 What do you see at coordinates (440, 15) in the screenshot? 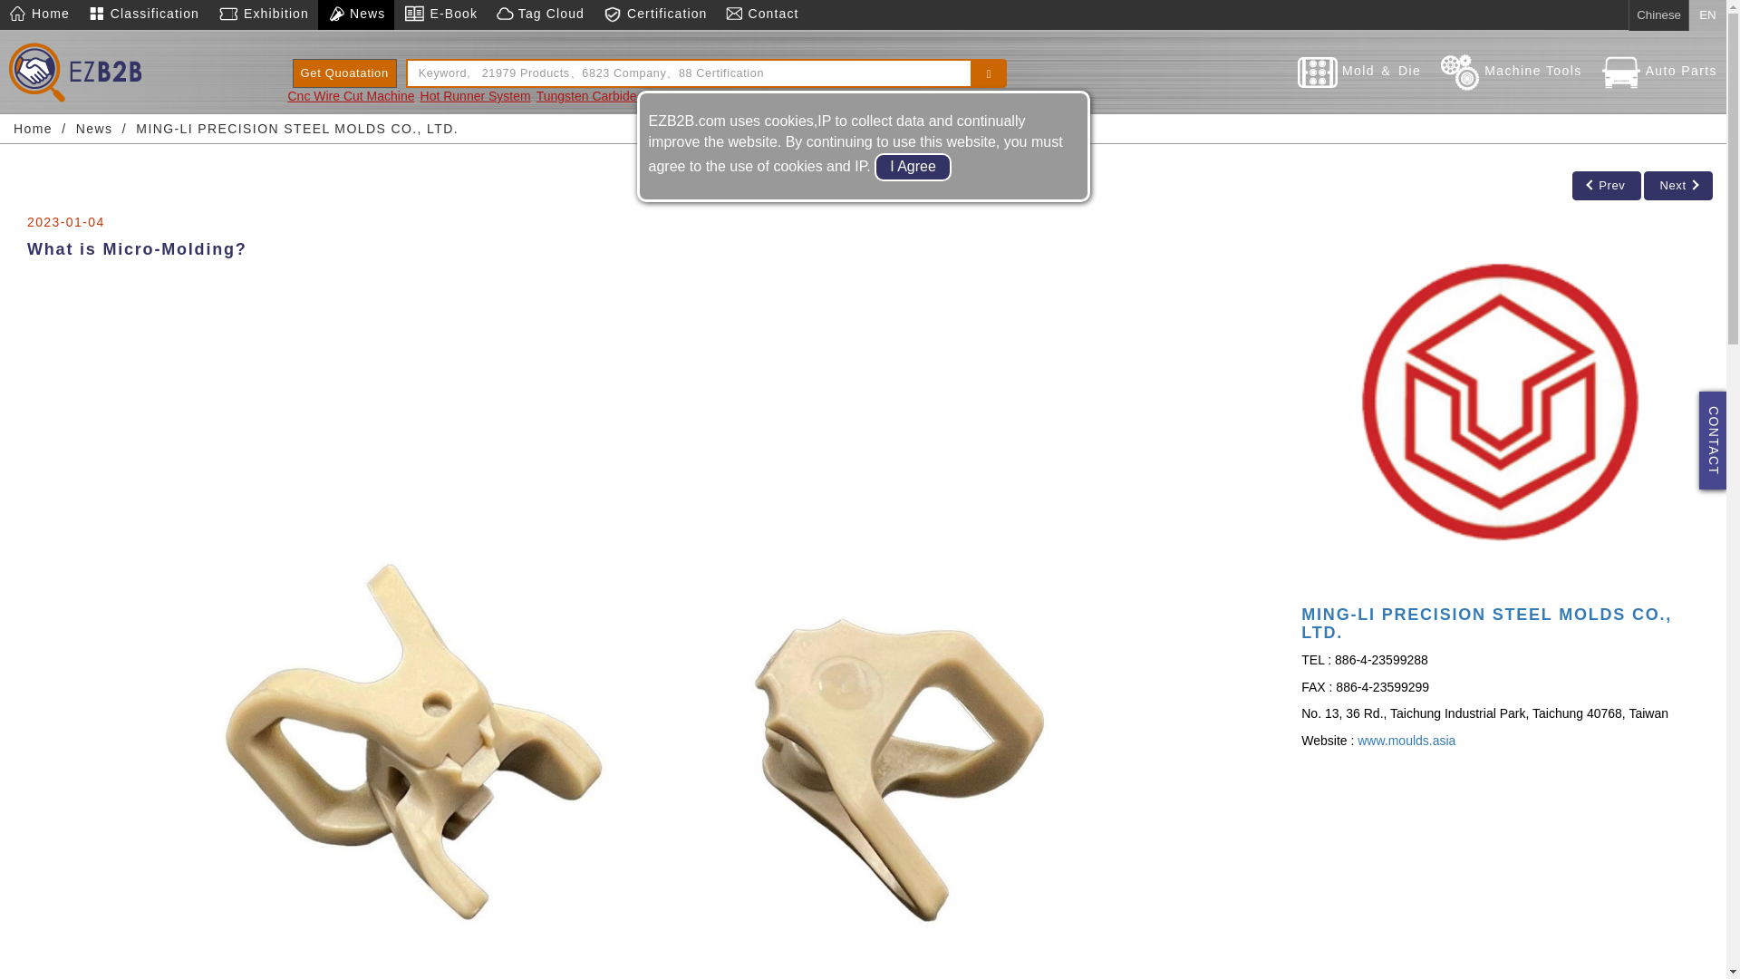
I see `E-Book` at bounding box center [440, 15].